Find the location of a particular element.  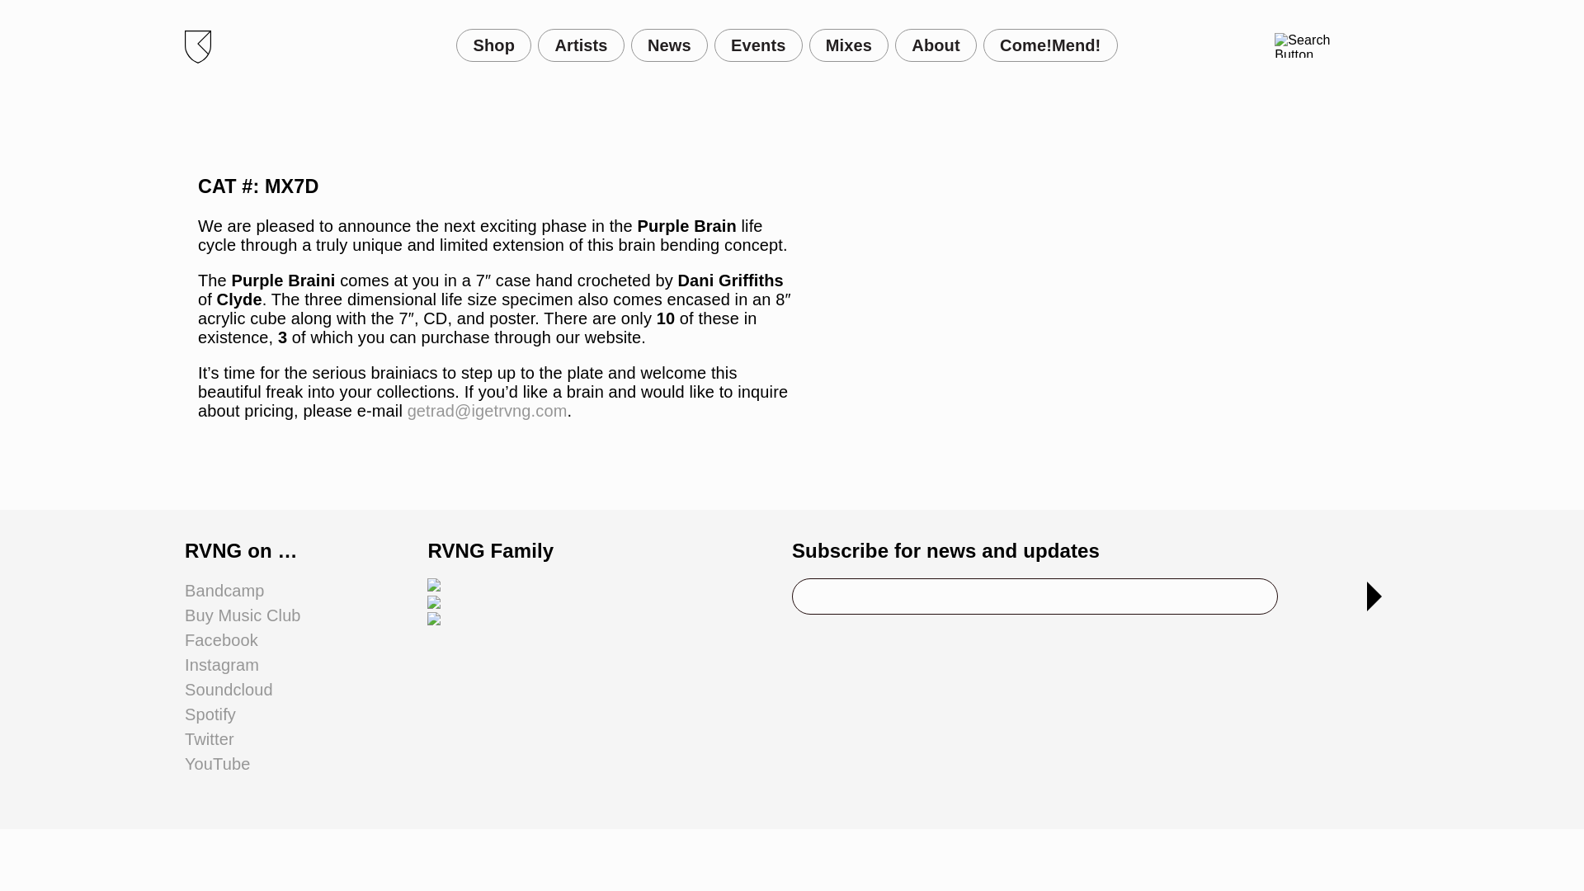

Bandcamp is located at coordinates (224, 591).